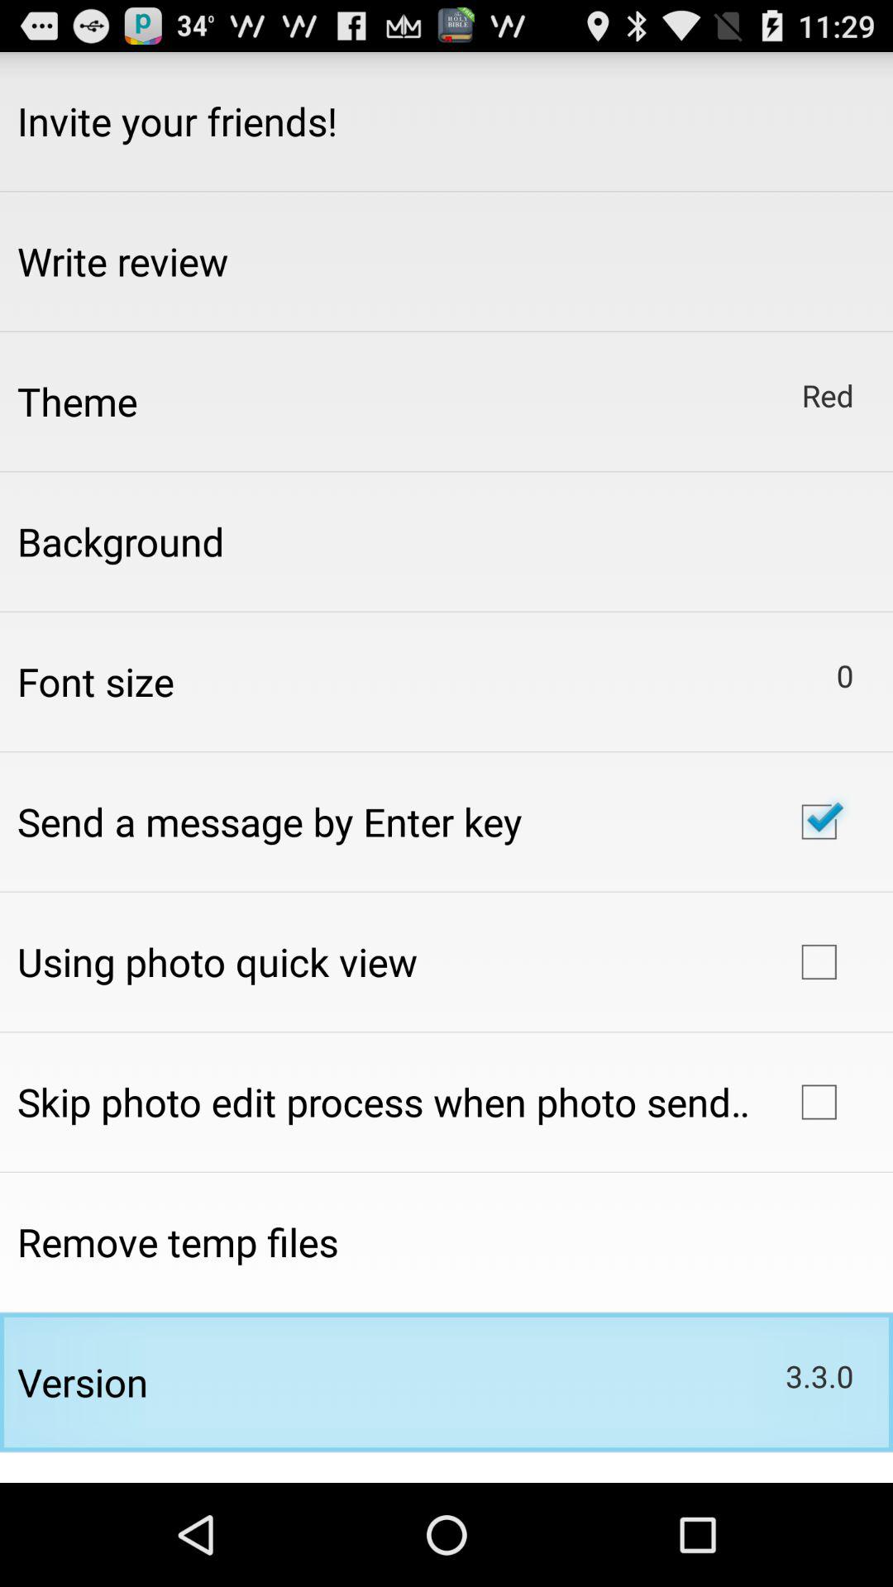 The width and height of the screenshot is (893, 1587). What do you see at coordinates (217, 961) in the screenshot?
I see `launch using photo quick item` at bounding box center [217, 961].